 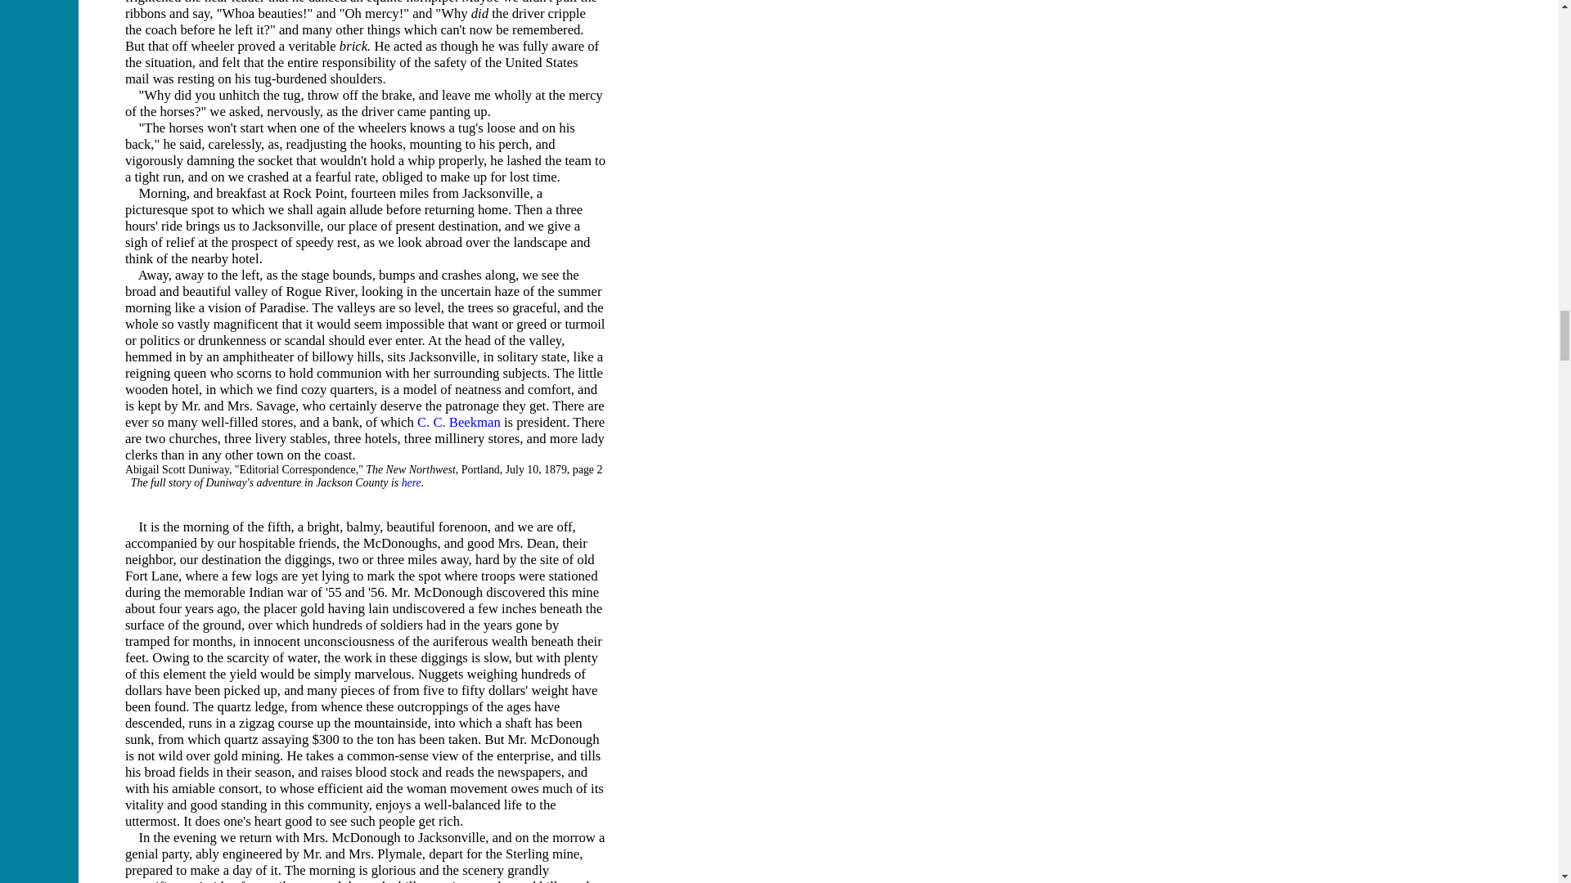 What do you see at coordinates (459, 422) in the screenshot?
I see `C. C. Beekman` at bounding box center [459, 422].